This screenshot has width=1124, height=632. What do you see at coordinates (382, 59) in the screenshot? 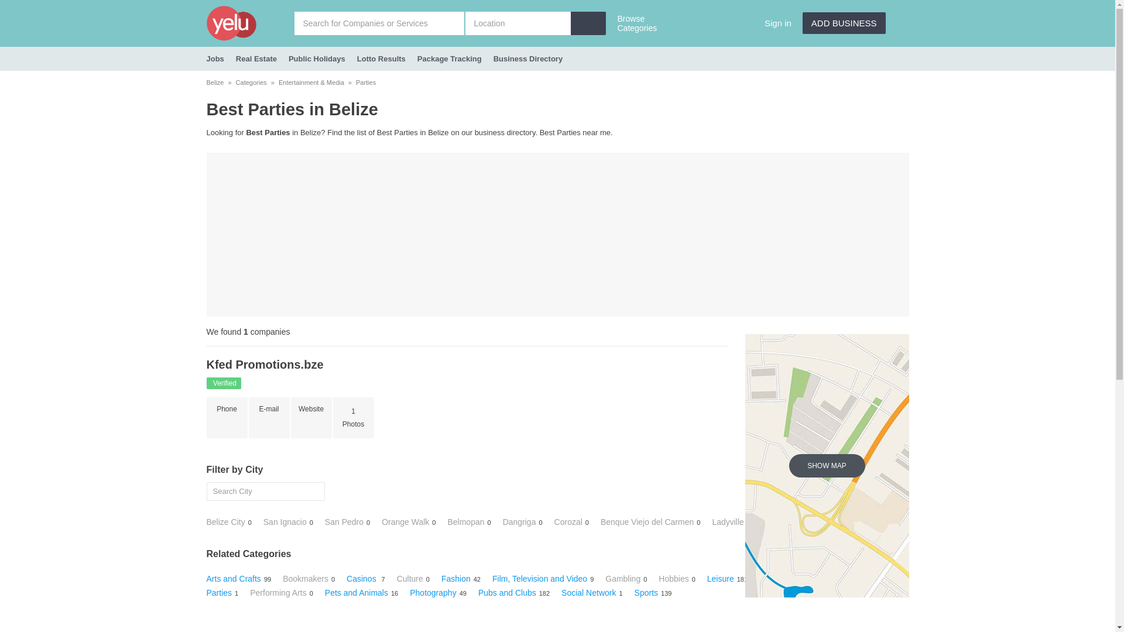
I see `Lotto Results` at bounding box center [382, 59].